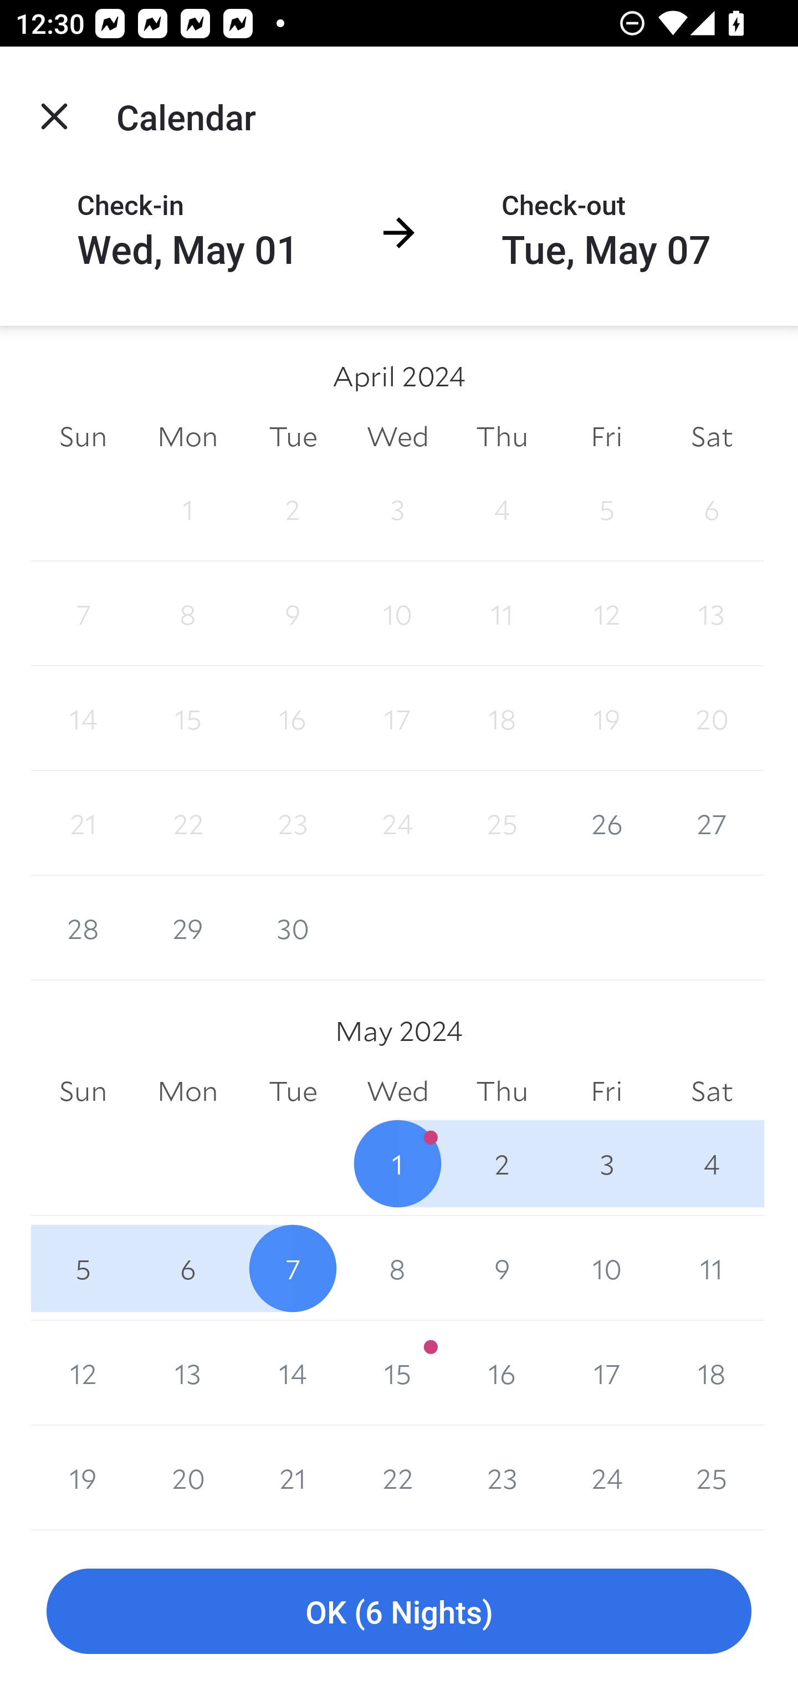 This screenshot has height=1685, width=798. I want to click on 16 16 May 2024, so click(502, 1373).